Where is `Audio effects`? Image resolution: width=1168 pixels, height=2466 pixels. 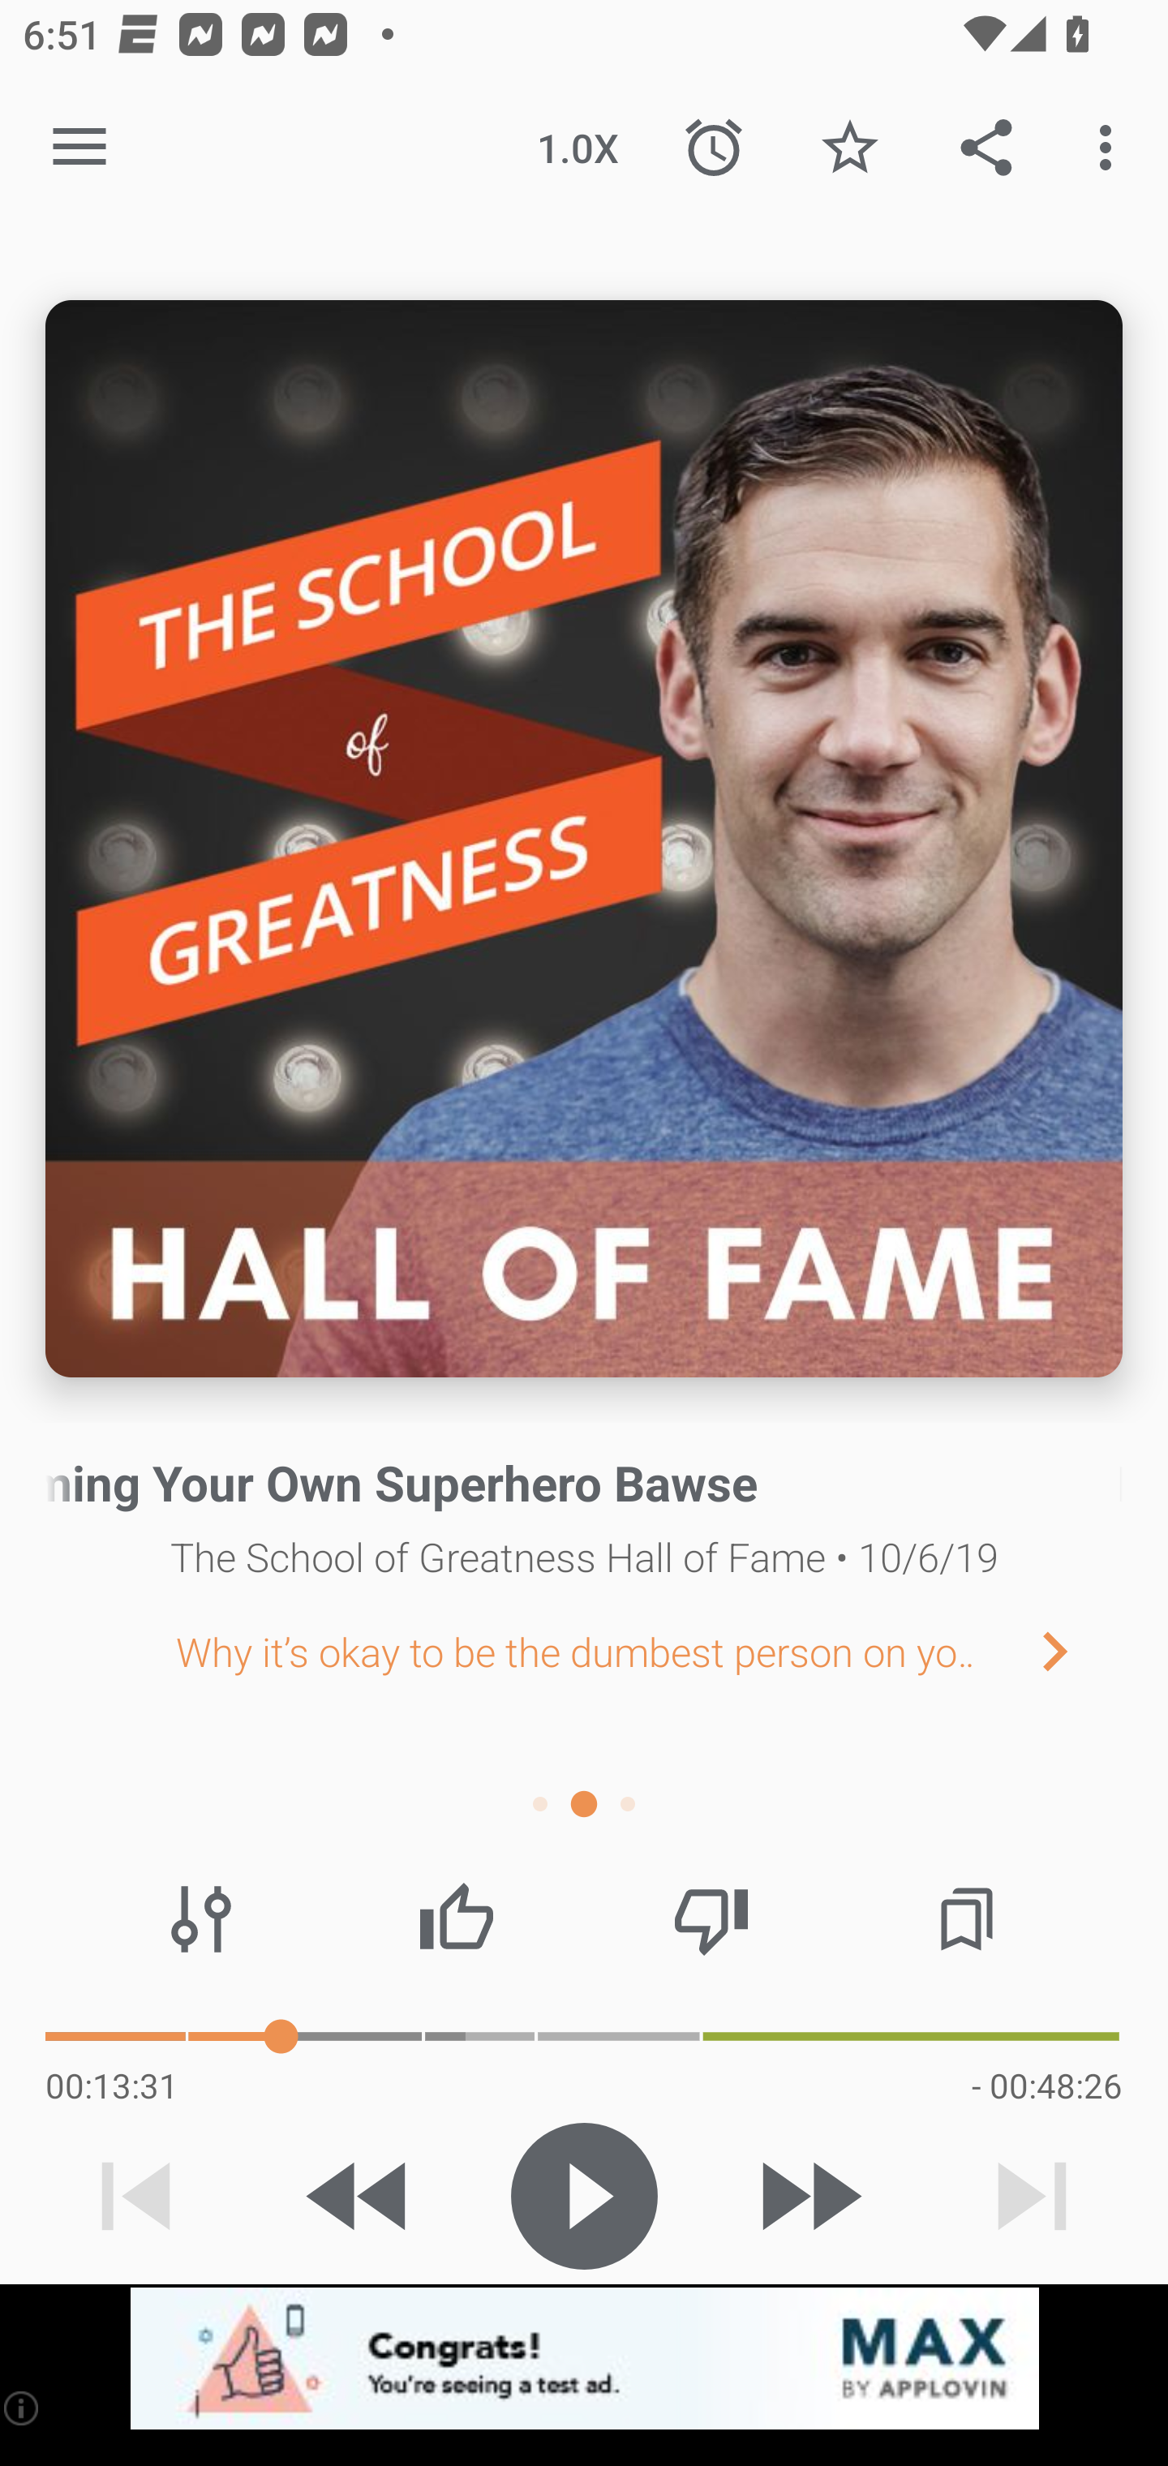
Audio effects is located at coordinates (201, 1919).